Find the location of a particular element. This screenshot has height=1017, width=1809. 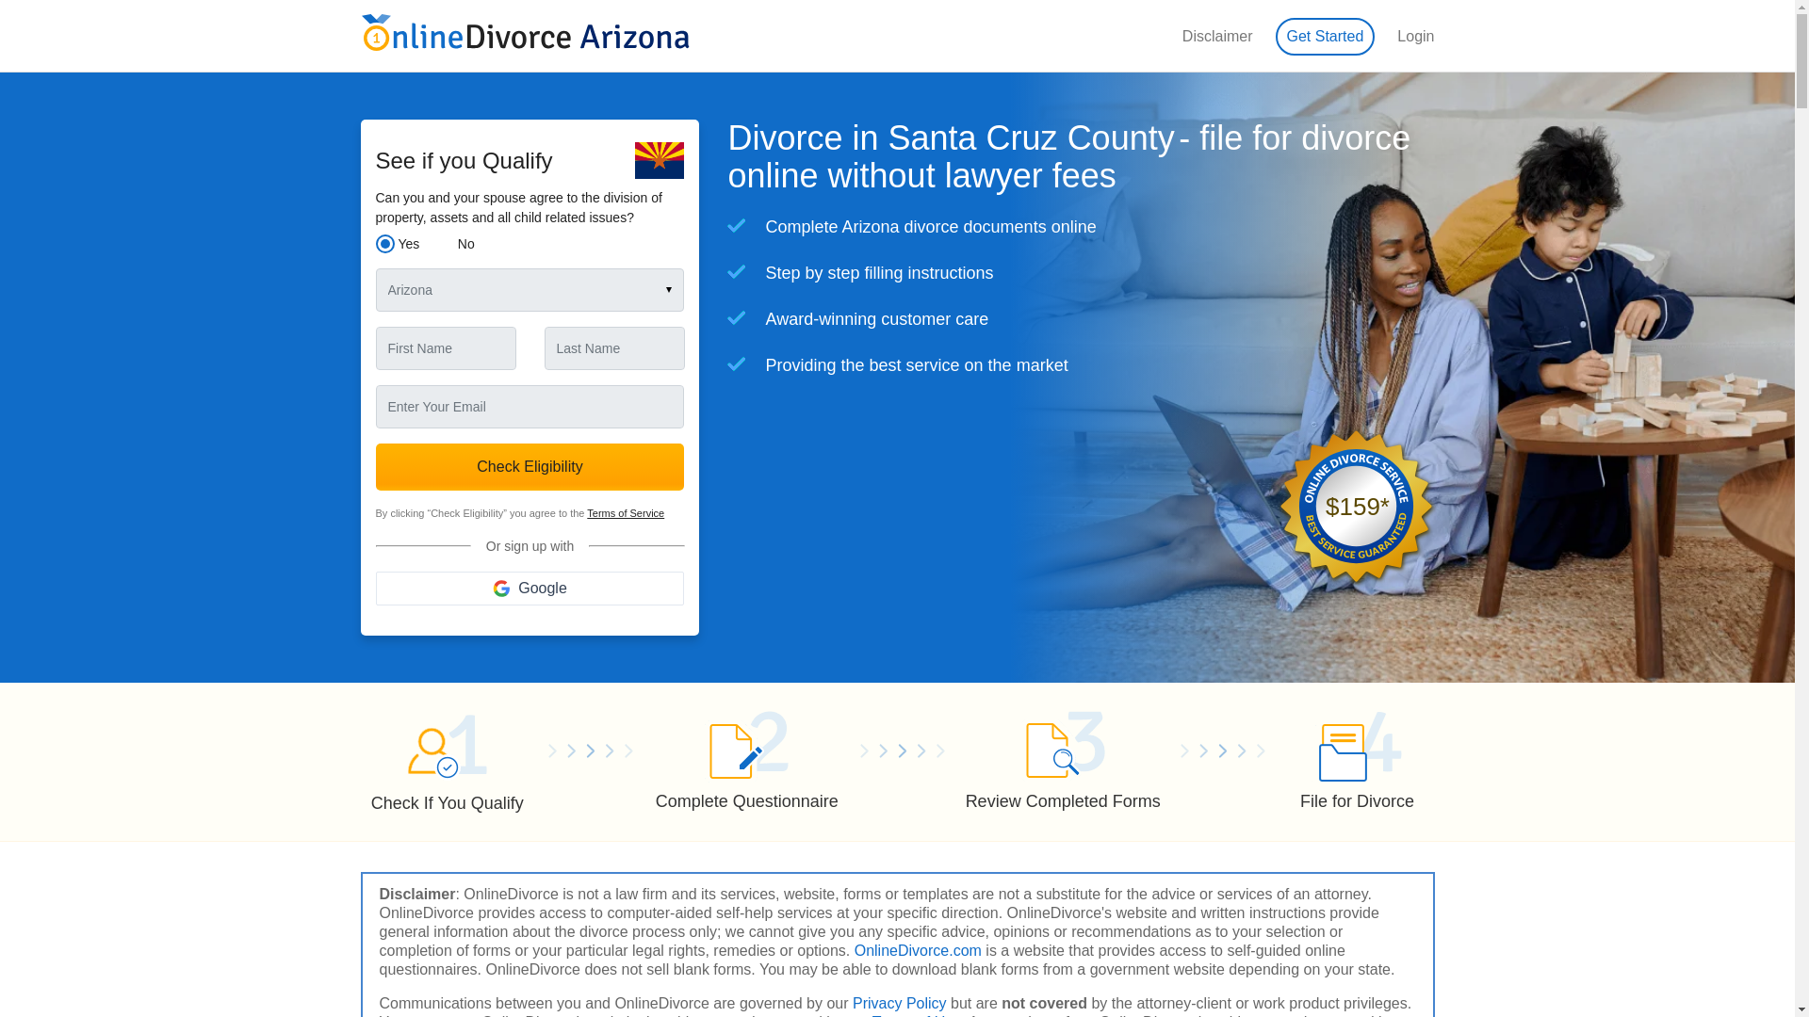

Online Divorce in Arizona is located at coordinates (526, 34).